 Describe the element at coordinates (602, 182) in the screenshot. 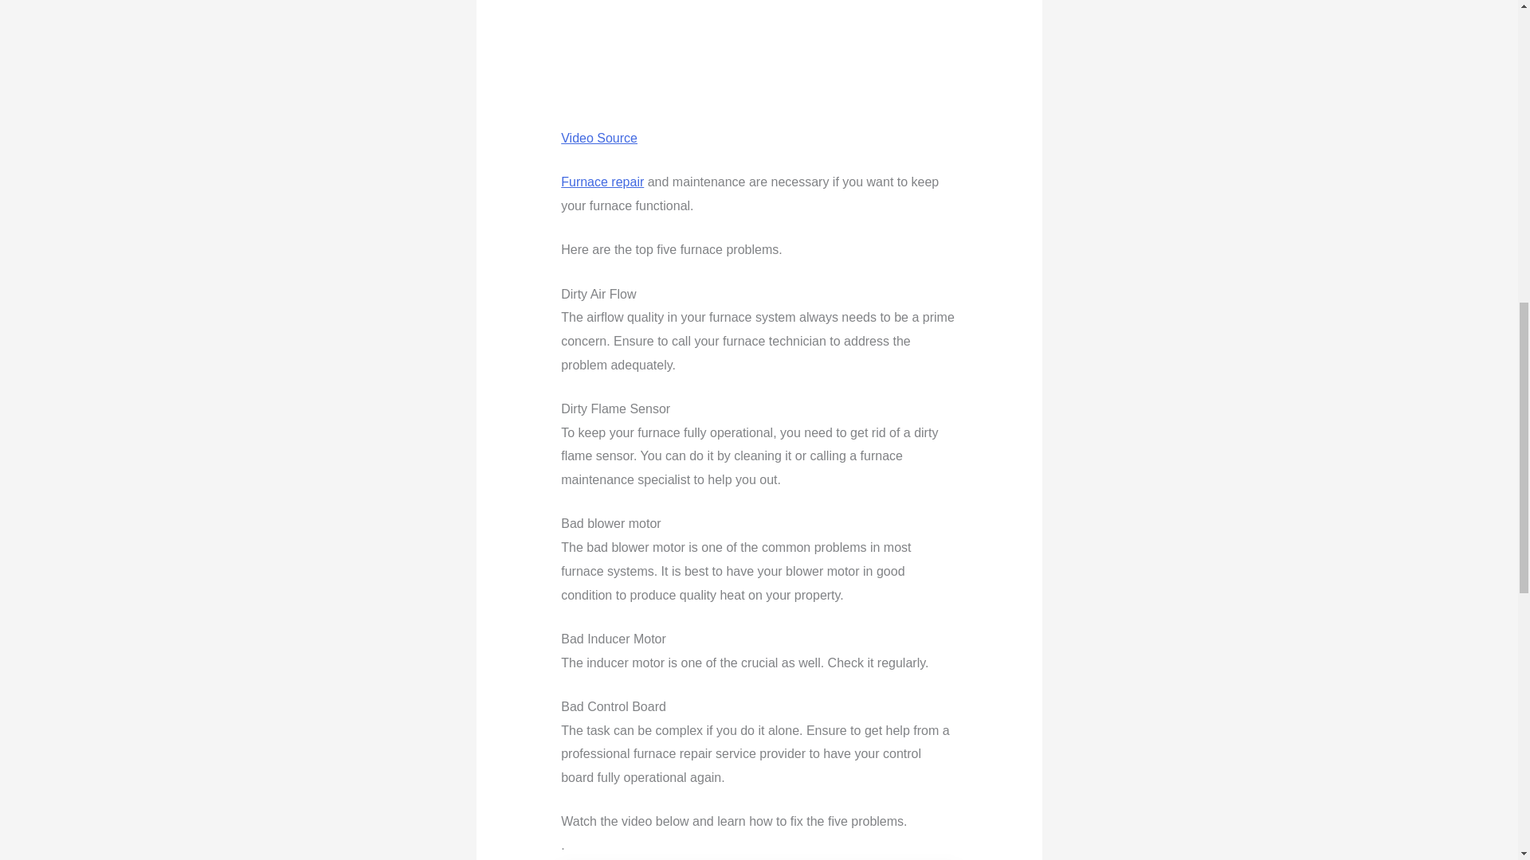

I see `Furnace repair` at that location.